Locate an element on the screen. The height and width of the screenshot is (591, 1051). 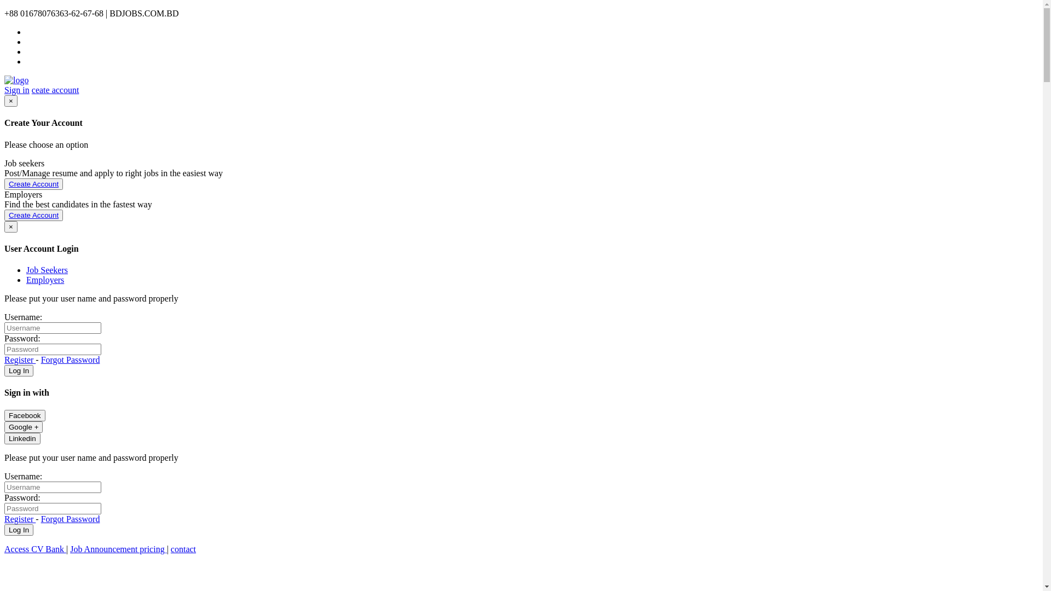
Forgot Password is located at coordinates (71, 360).